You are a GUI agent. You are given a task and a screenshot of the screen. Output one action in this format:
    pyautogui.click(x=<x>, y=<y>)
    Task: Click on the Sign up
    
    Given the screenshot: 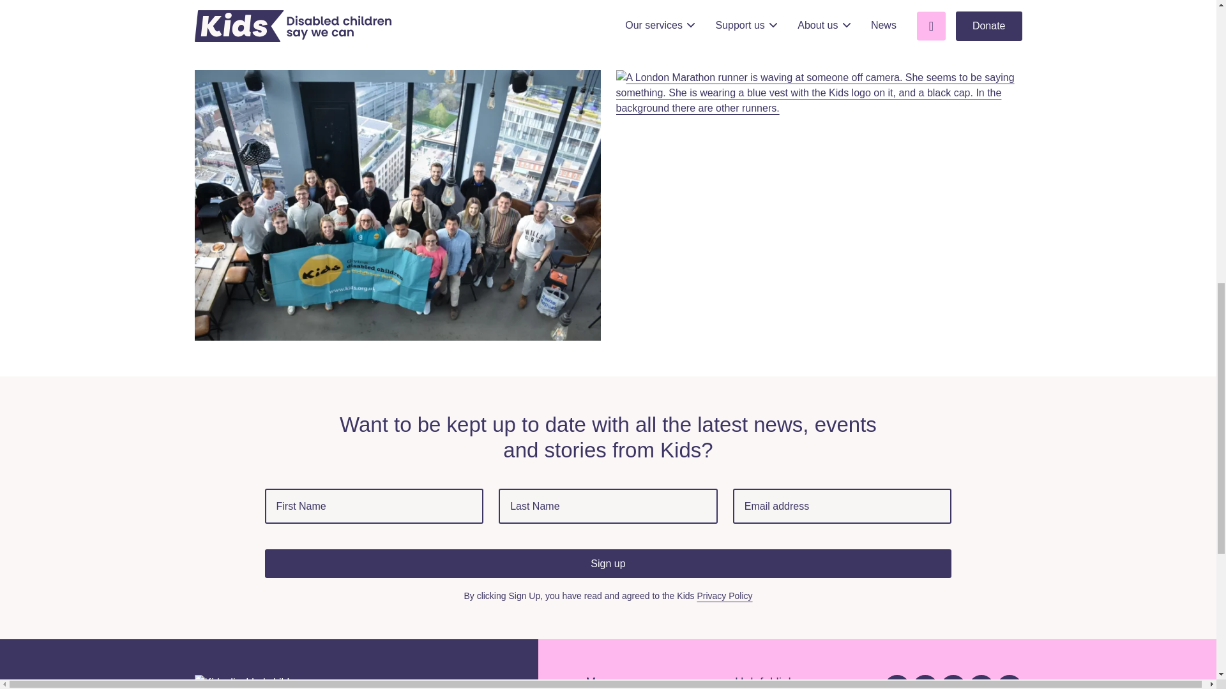 What is the action you would take?
    pyautogui.click(x=608, y=563)
    